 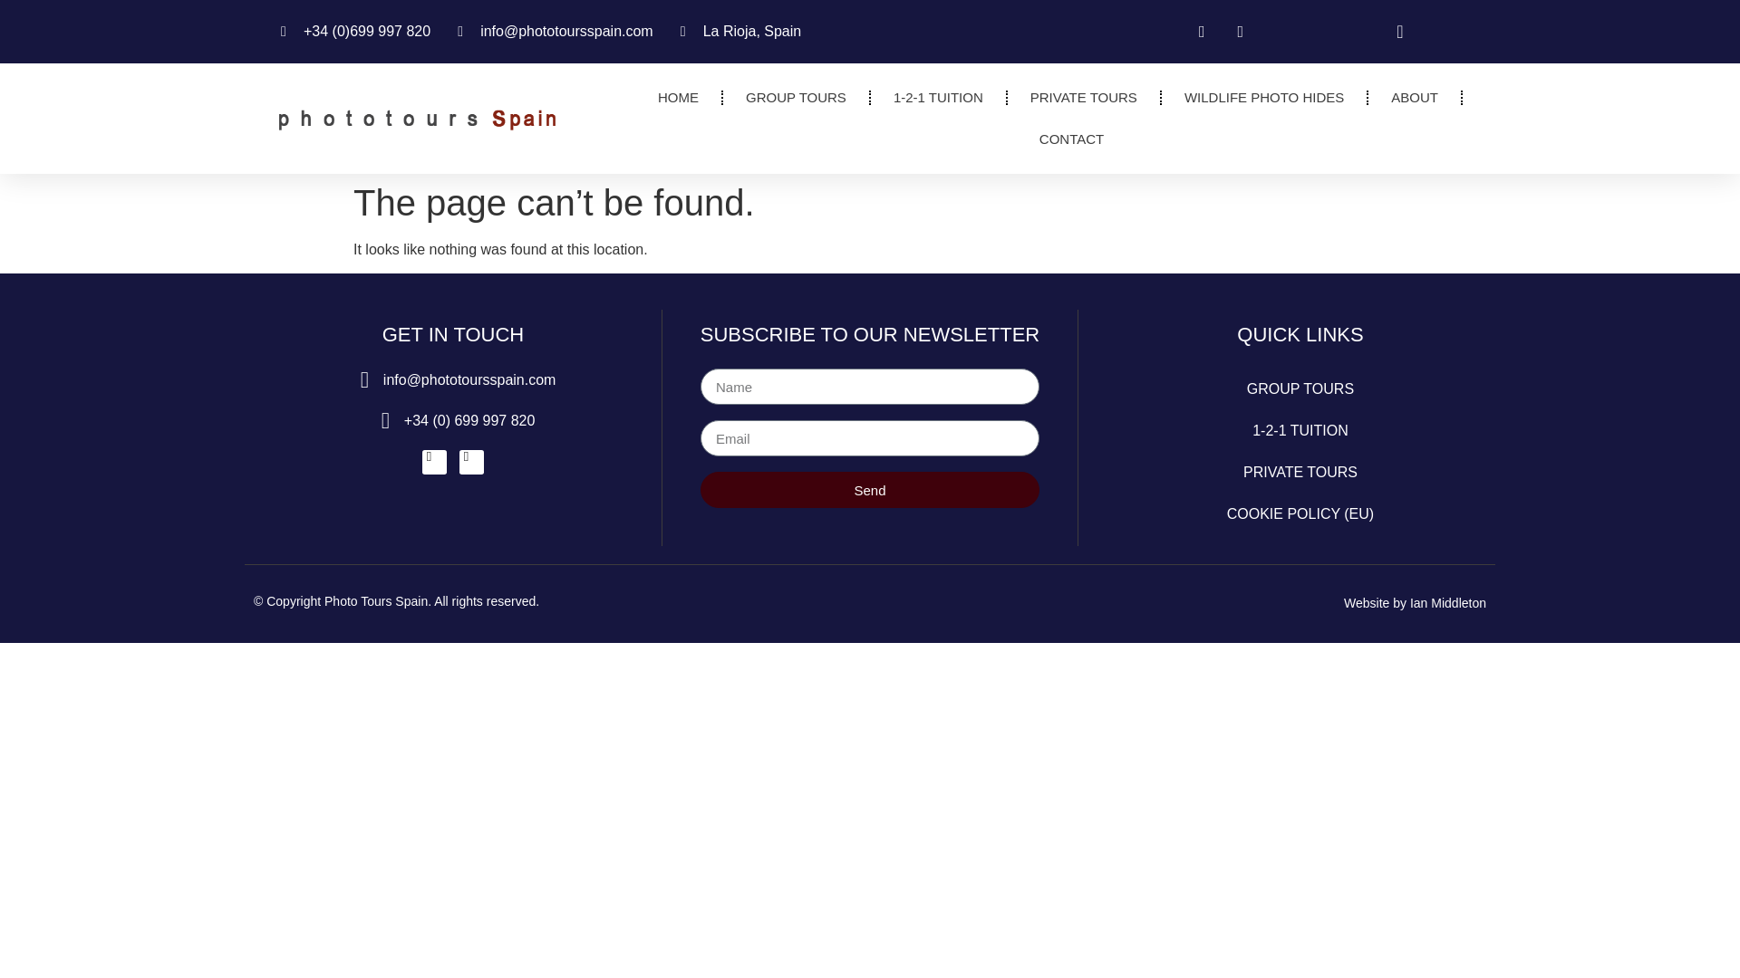 I want to click on GROUP TOURS, so click(x=1300, y=389).